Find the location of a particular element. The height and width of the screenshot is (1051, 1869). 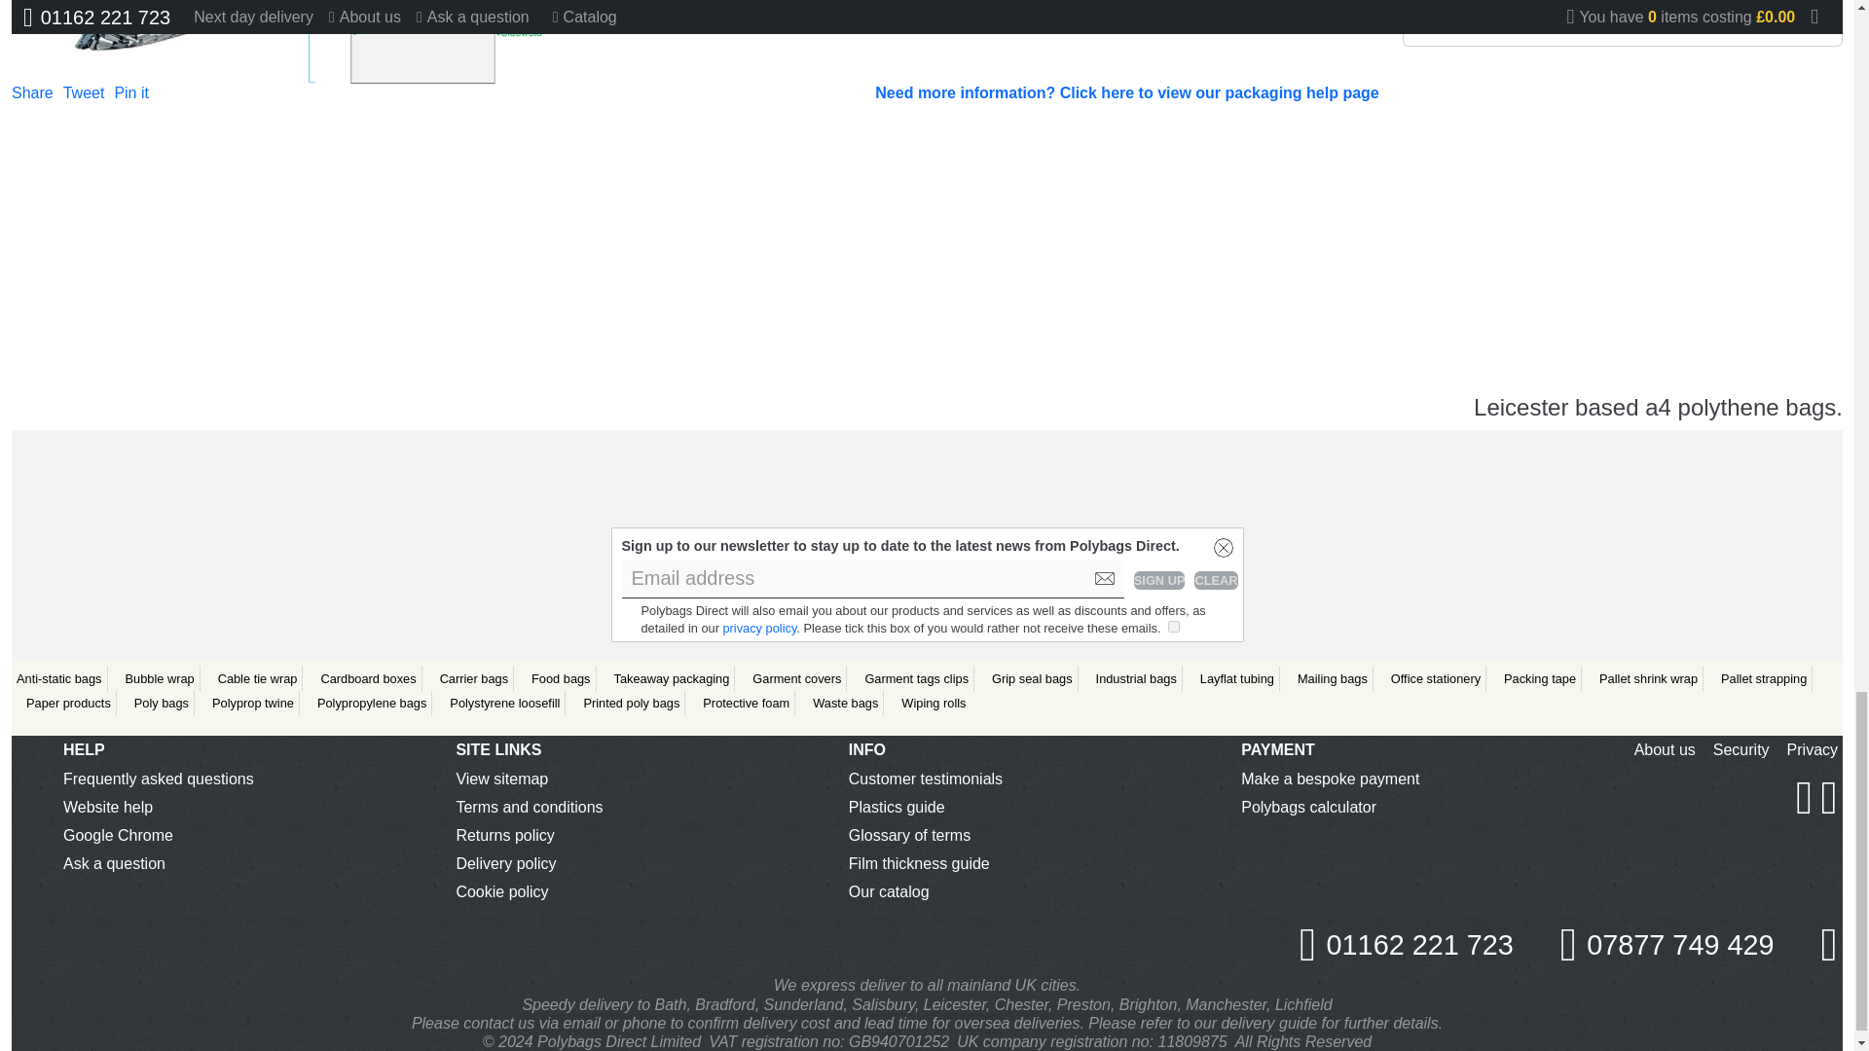

Polythene bag is located at coordinates (419, 42).